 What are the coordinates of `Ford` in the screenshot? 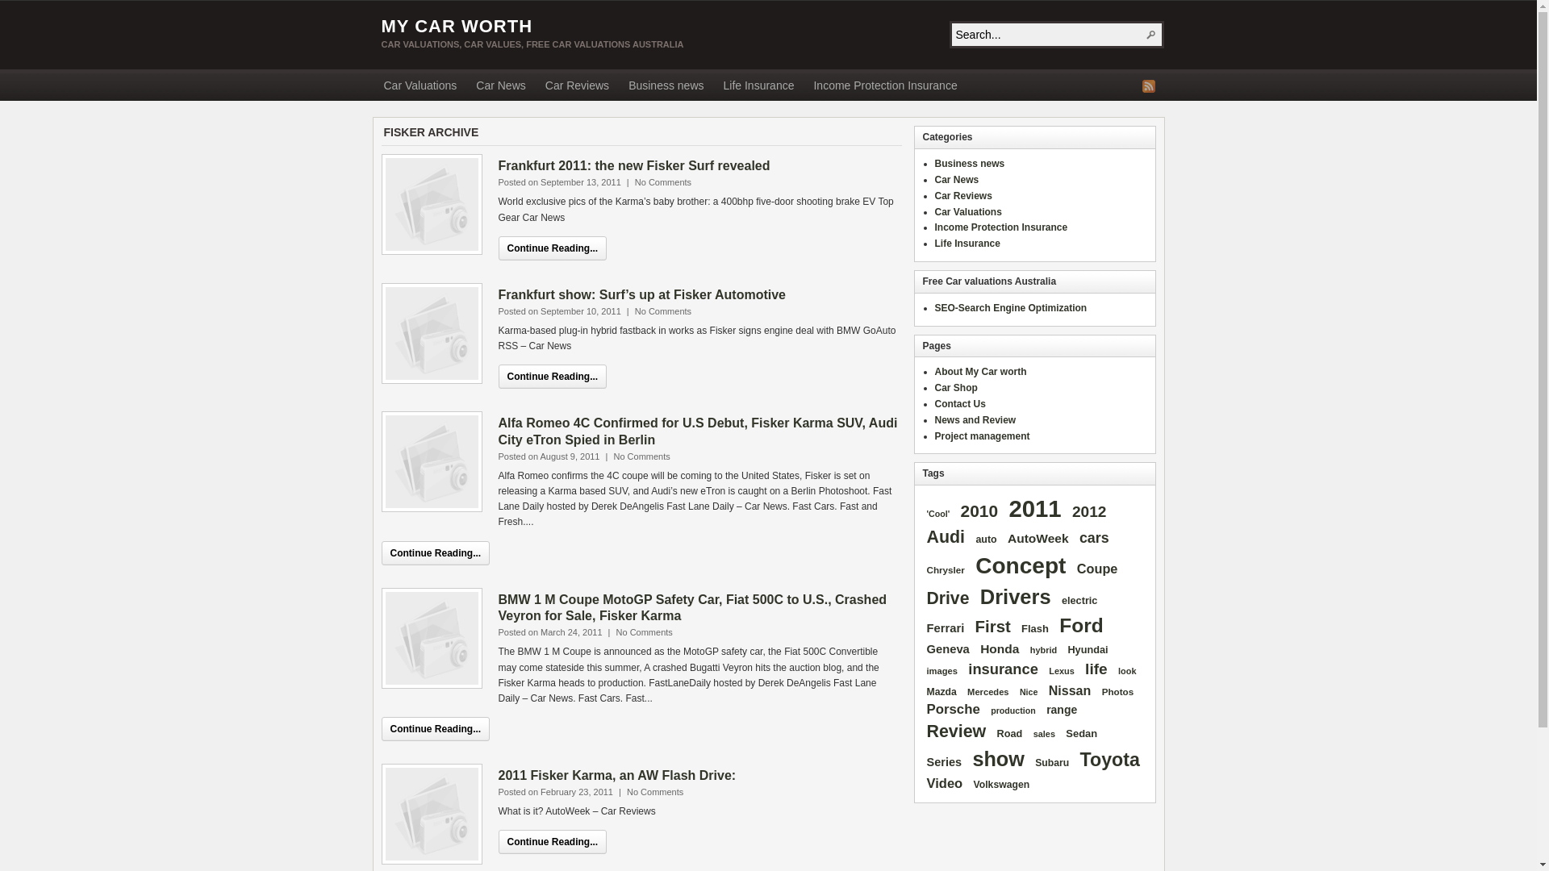 It's located at (1081, 627).